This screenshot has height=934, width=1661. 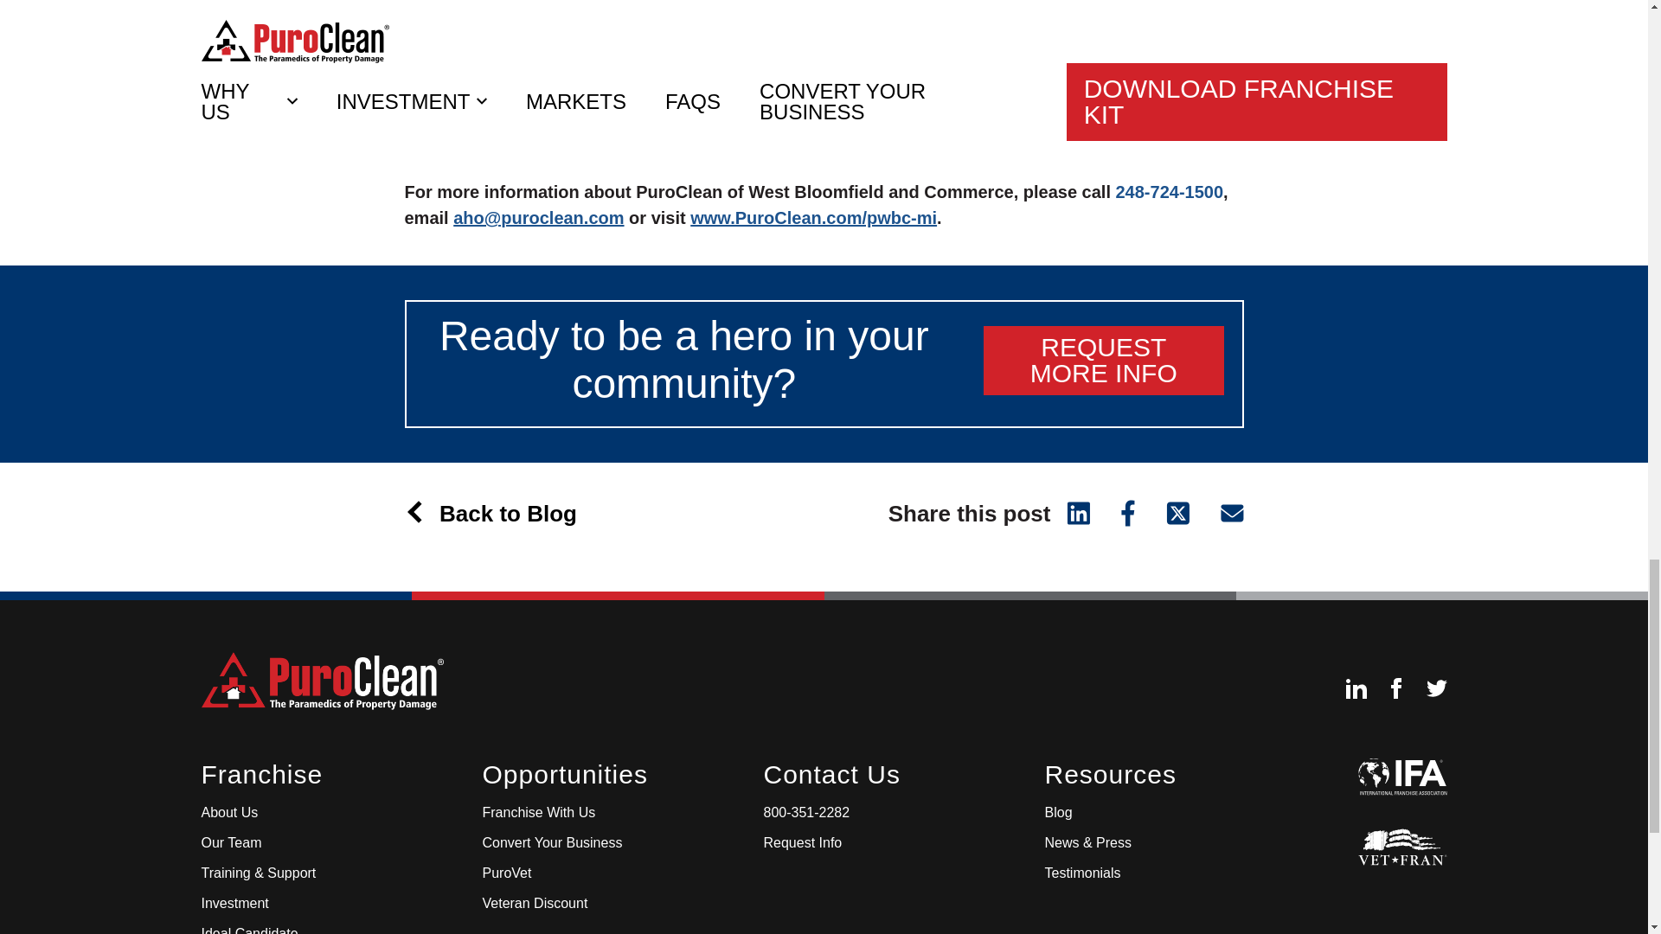 I want to click on Share on LinkedIn, so click(x=1076, y=510).